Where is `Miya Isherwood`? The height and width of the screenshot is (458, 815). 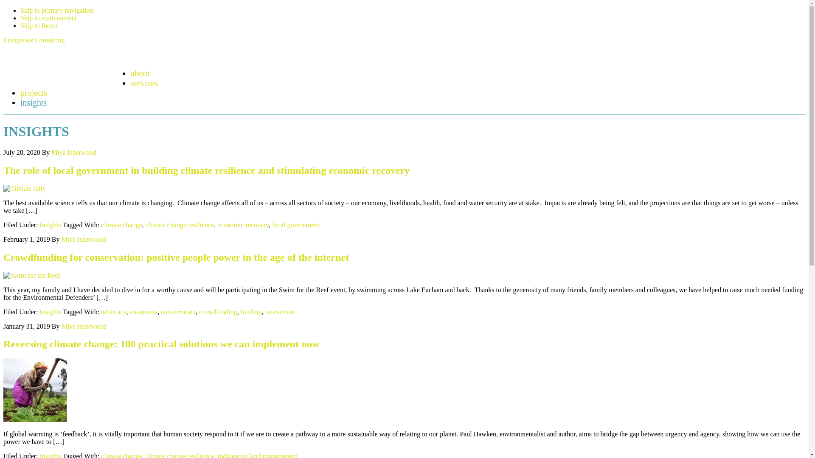
Miya Isherwood is located at coordinates (74, 153).